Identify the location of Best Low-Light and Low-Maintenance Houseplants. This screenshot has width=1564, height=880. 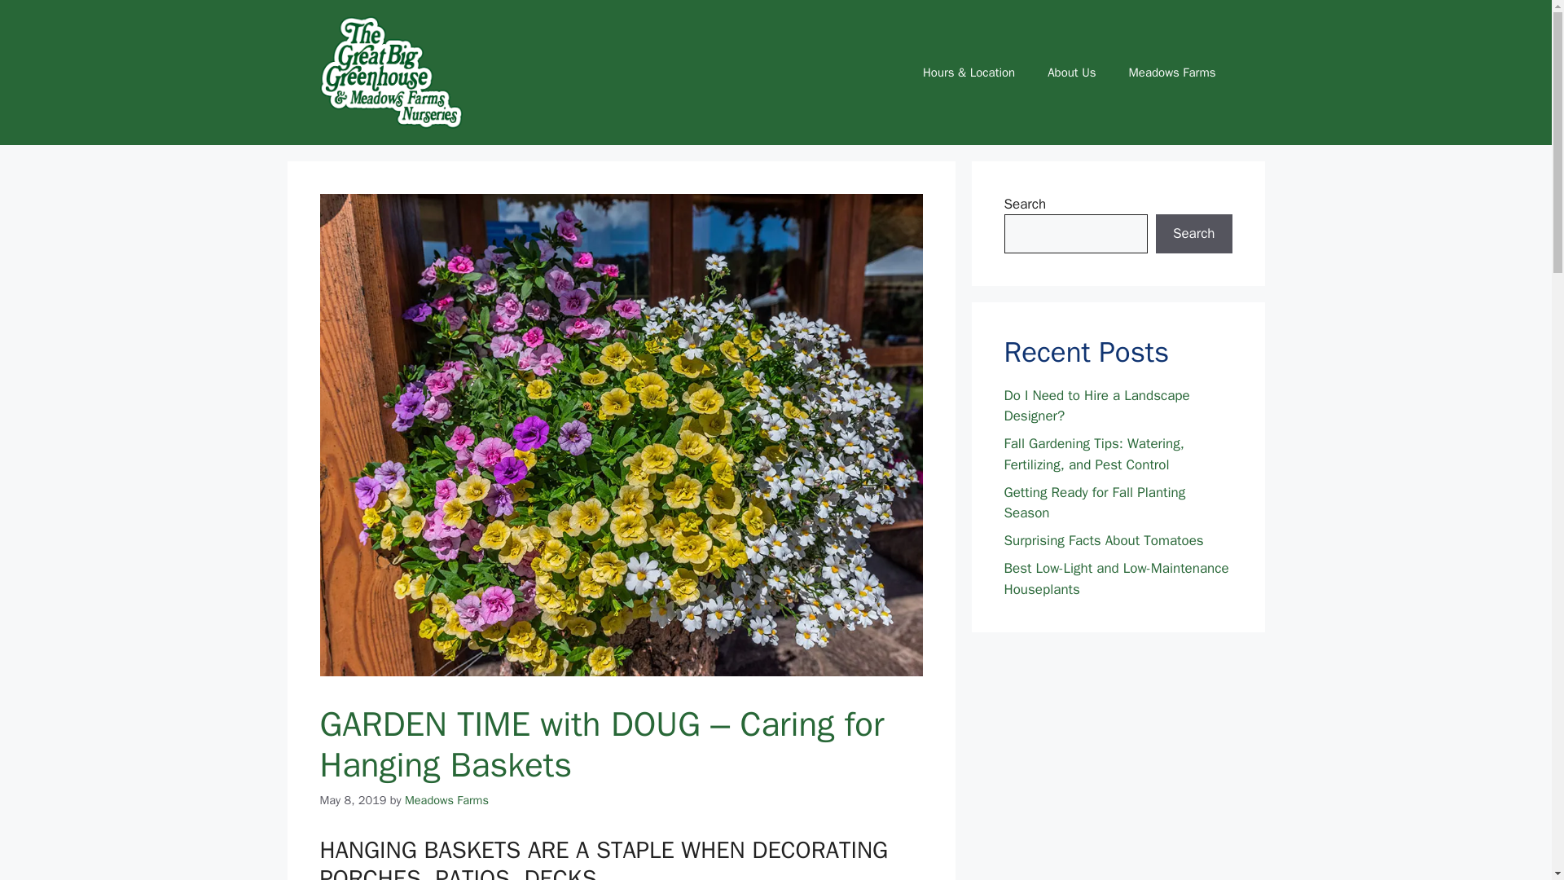
(1116, 579).